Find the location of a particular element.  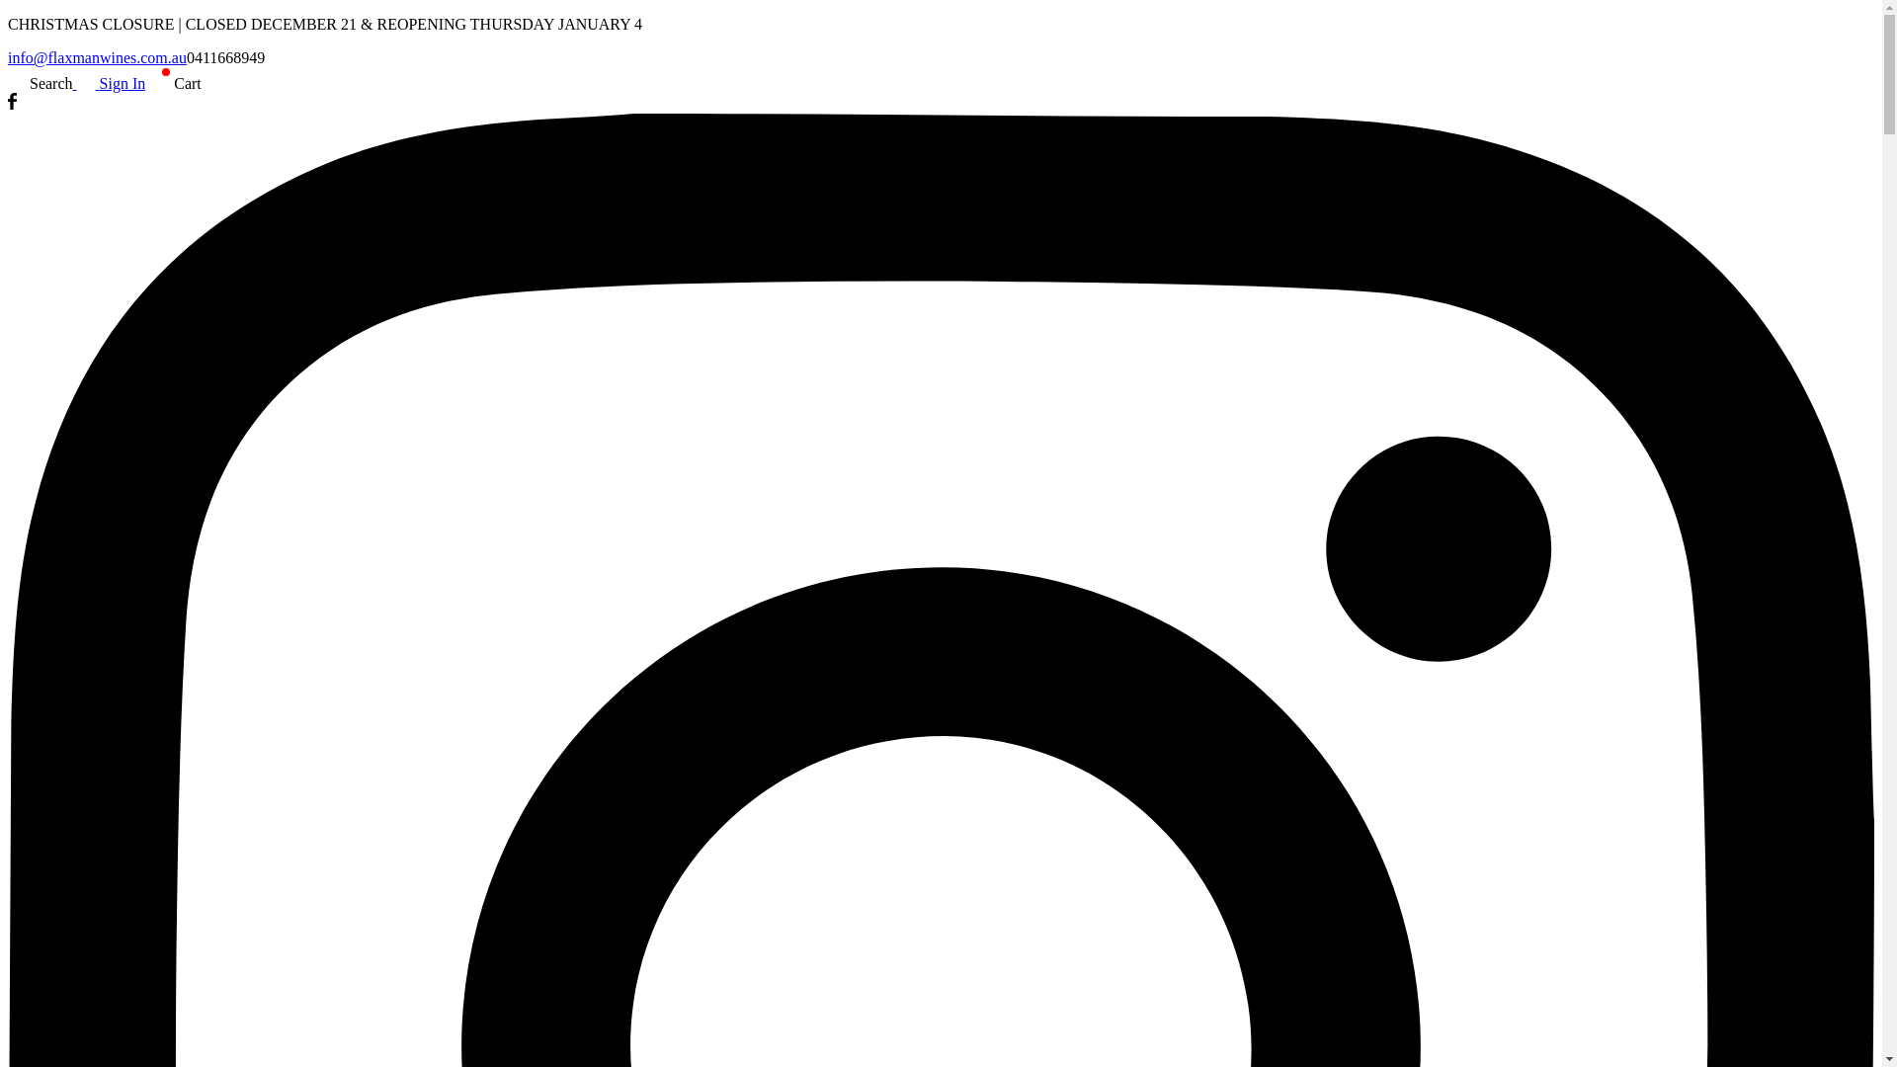

A link to this website's Facebook. is located at coordinates (12, 105).